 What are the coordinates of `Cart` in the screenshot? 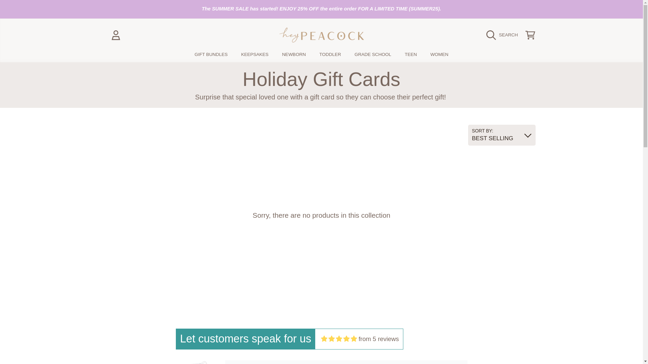 It's located at (530, 35).